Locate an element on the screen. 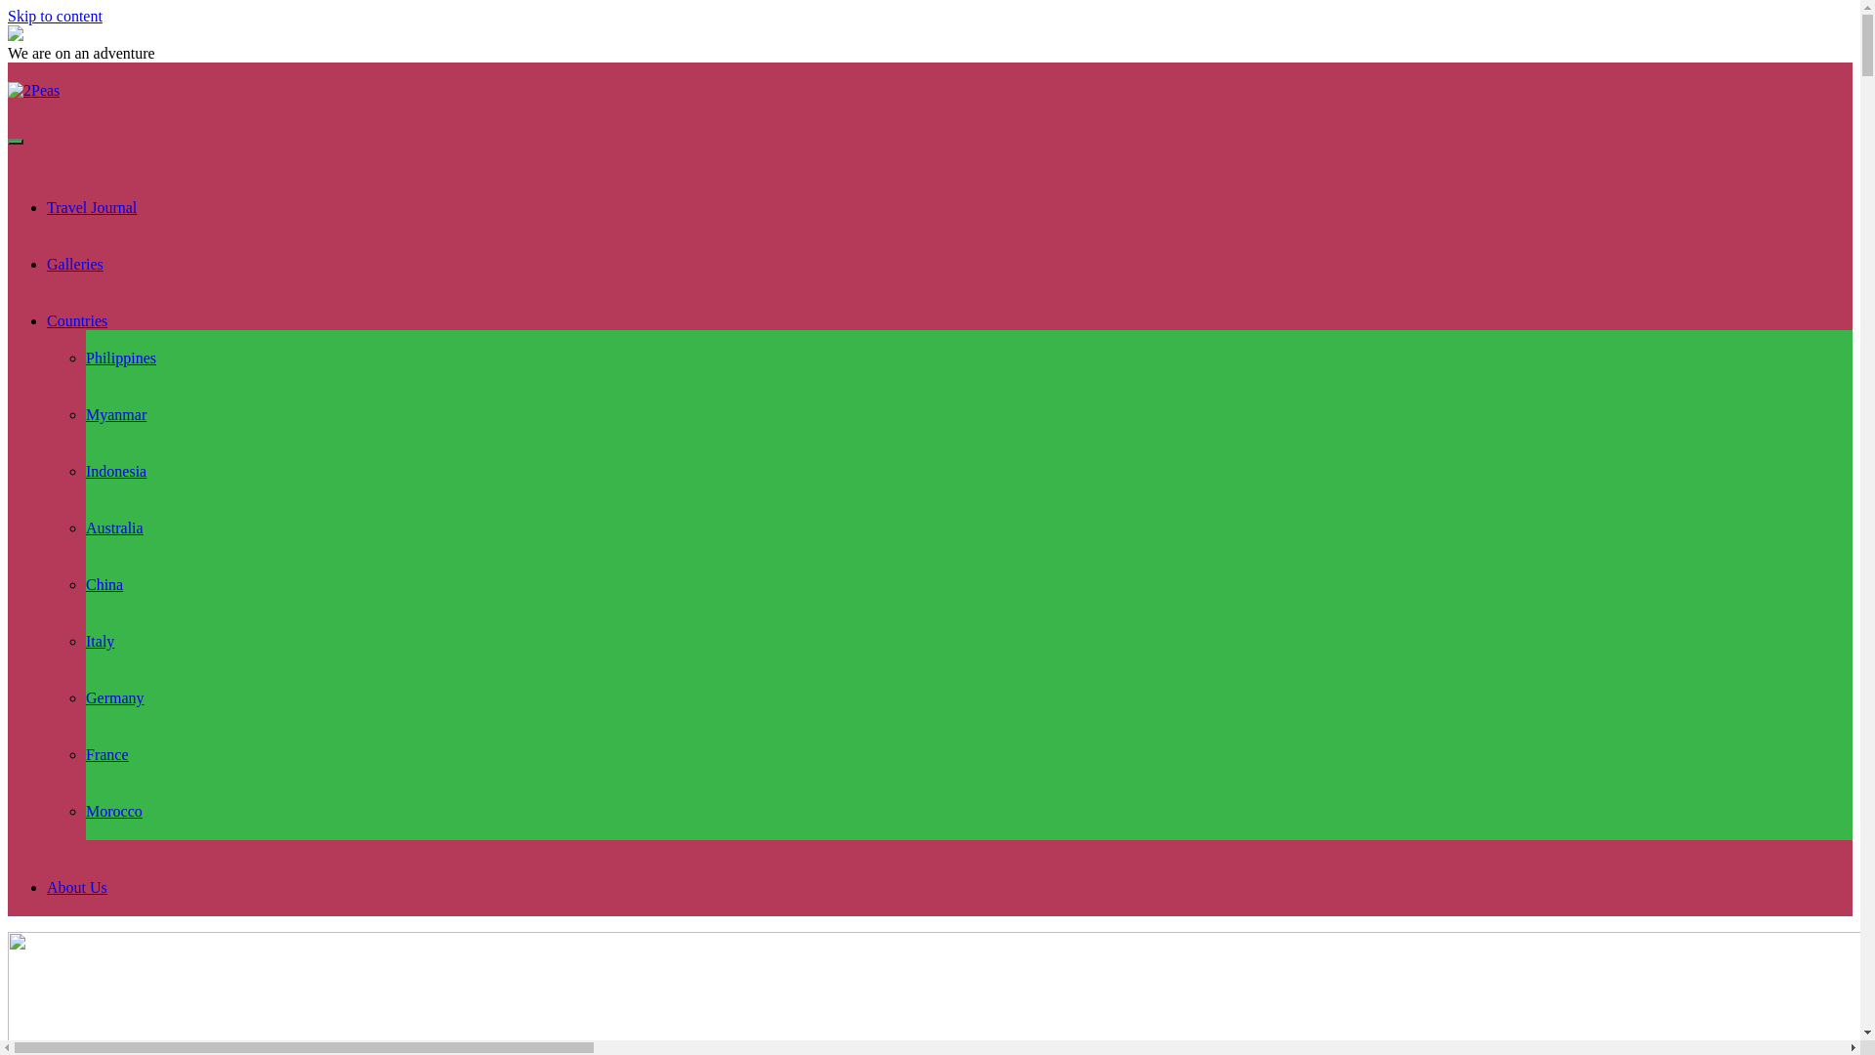 The image size is (1875, 1055). China is located at coordinates (104, 584).